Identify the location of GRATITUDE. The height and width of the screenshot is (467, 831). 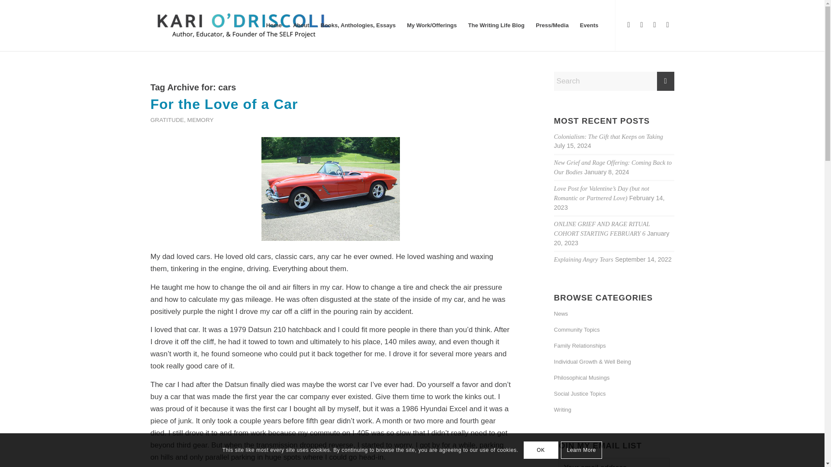
(167, 120).